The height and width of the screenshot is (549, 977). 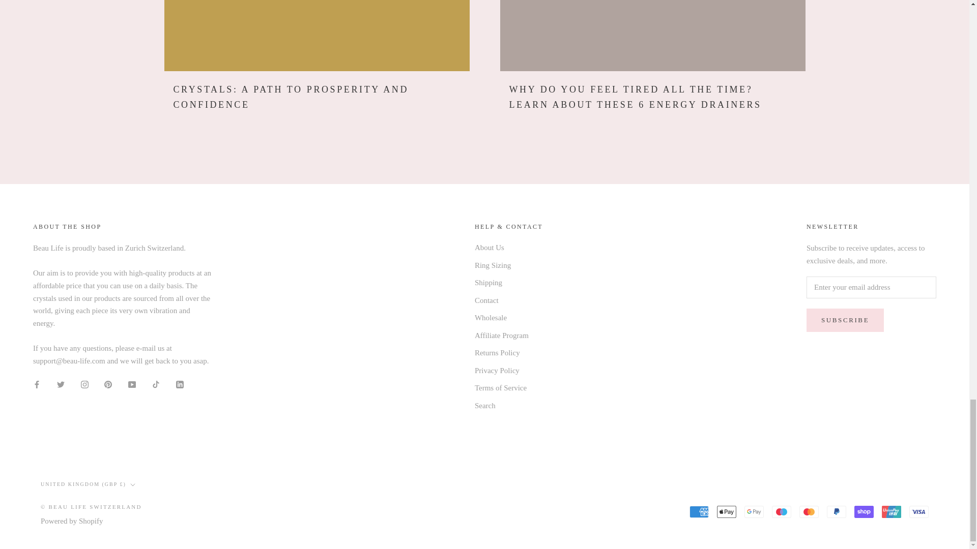 I want to click on Mastercard, so click(x=809, y=511).